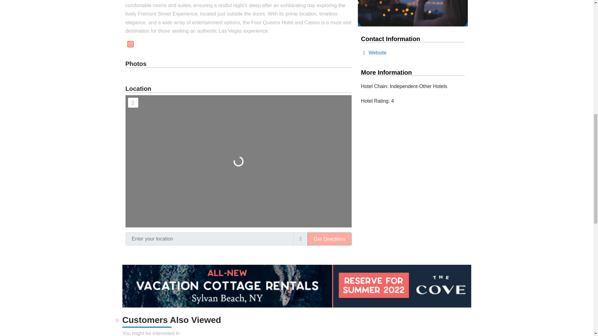 The width and height of the screenshot is (598, 336). What do you see at coordinates (130, 44) in the screenshot?
I see `Instagram` at bounding box center [130, 44].